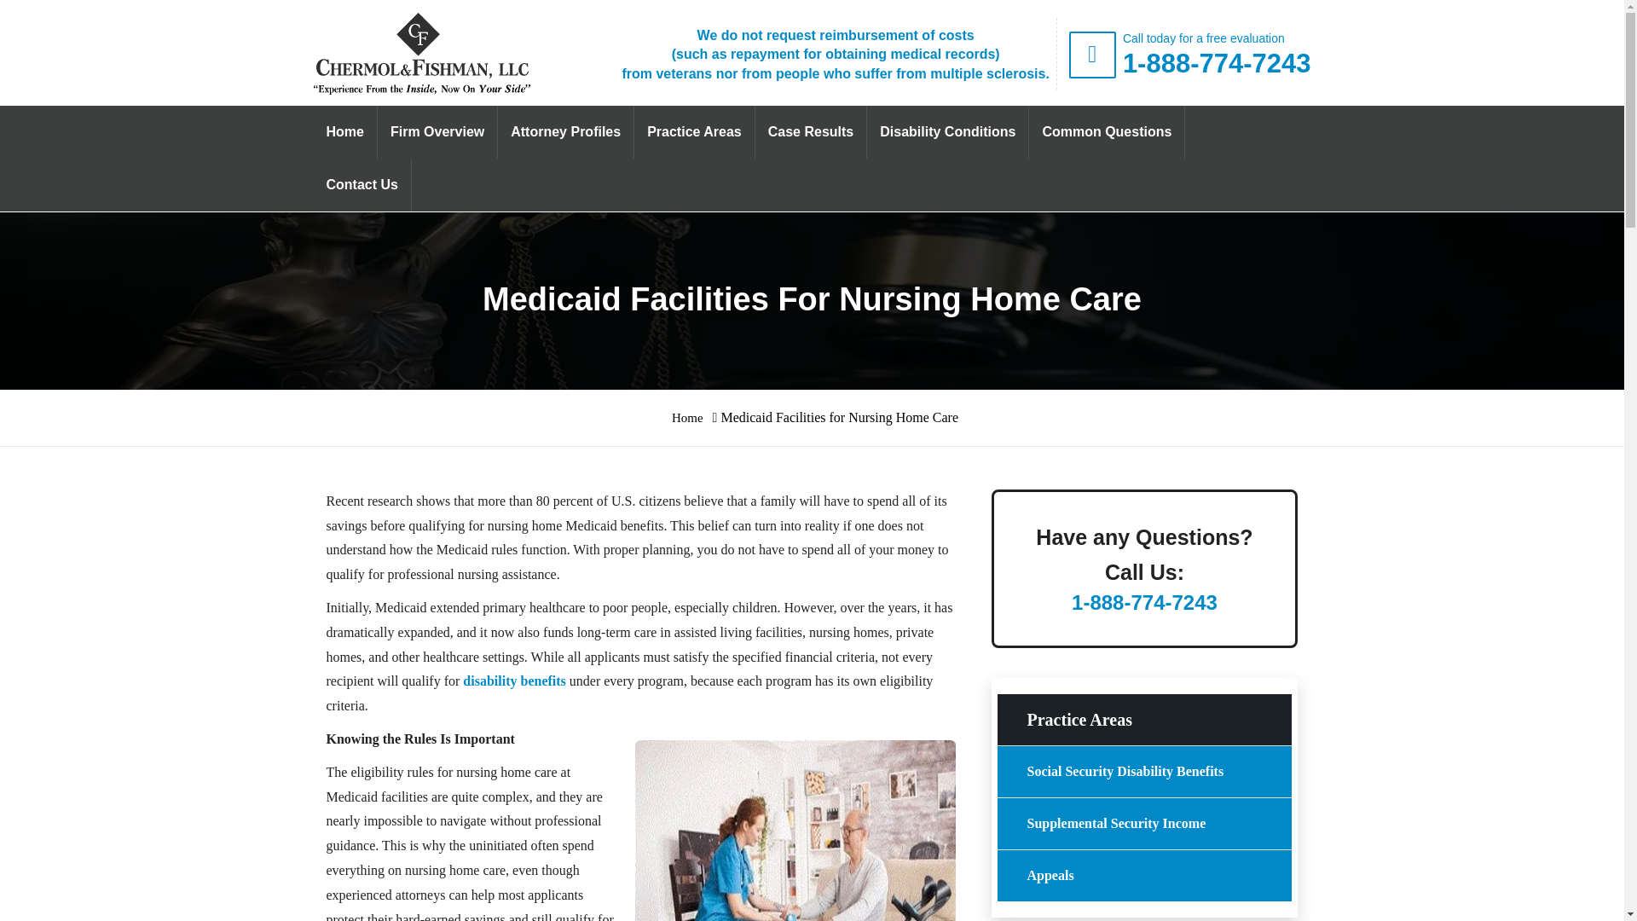 This screenshot has height=921, width=1637. What do you see at coordinates (1144, 875) in the screenshot?
I see `Appeals` at bounding box center [1144, 875].